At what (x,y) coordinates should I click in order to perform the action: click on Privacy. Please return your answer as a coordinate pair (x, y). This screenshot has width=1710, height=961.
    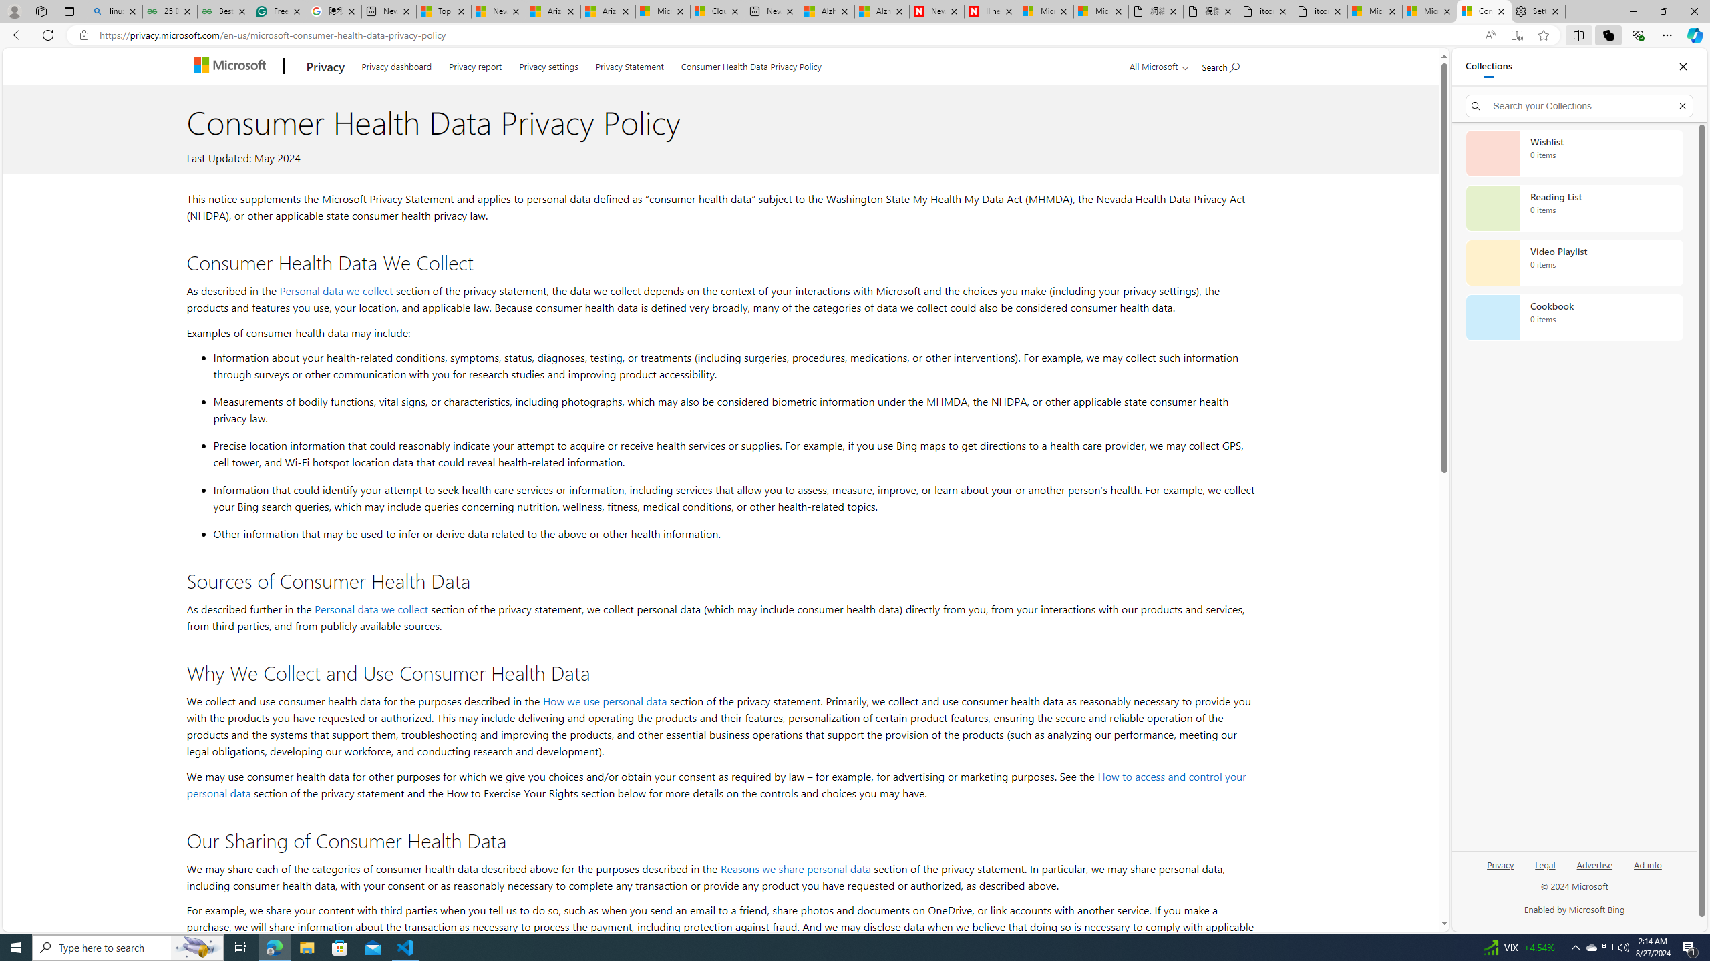
    Looking at the image, I should click on (1500, 870).